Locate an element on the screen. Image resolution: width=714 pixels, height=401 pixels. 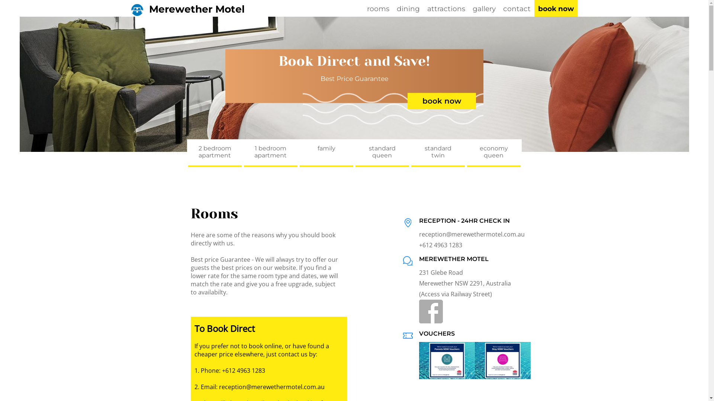
standard
twin is located at coordinates (438, 154).